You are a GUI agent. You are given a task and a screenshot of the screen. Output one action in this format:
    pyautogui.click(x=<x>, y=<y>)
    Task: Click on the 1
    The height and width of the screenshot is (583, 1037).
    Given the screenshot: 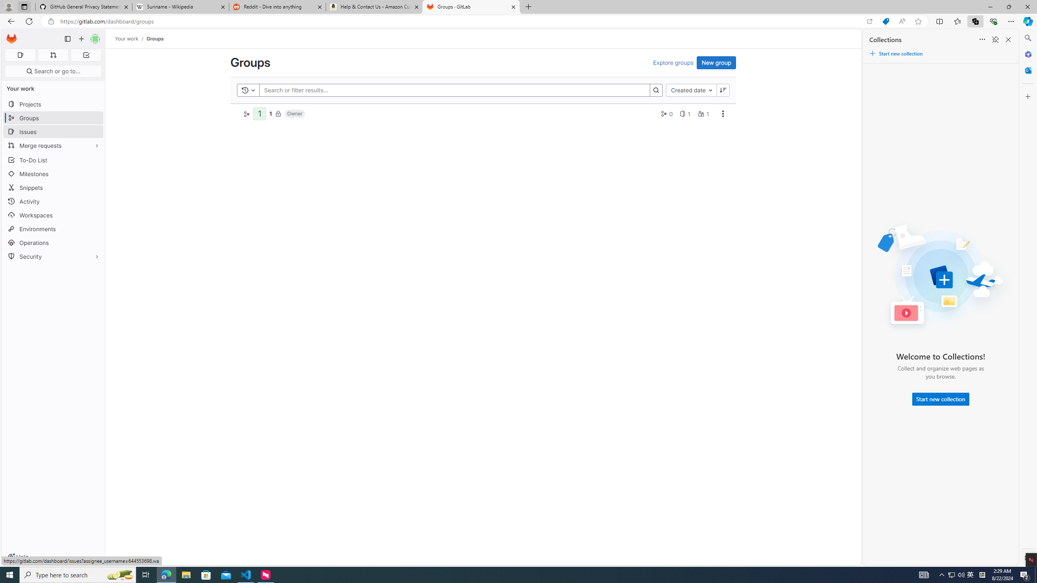 What is the action you would take?
    pyautogui.click(x=271, y=113)
    